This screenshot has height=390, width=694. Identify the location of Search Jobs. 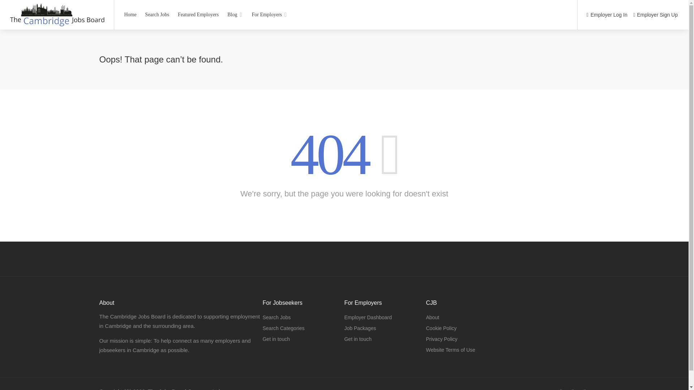
(158, 14).